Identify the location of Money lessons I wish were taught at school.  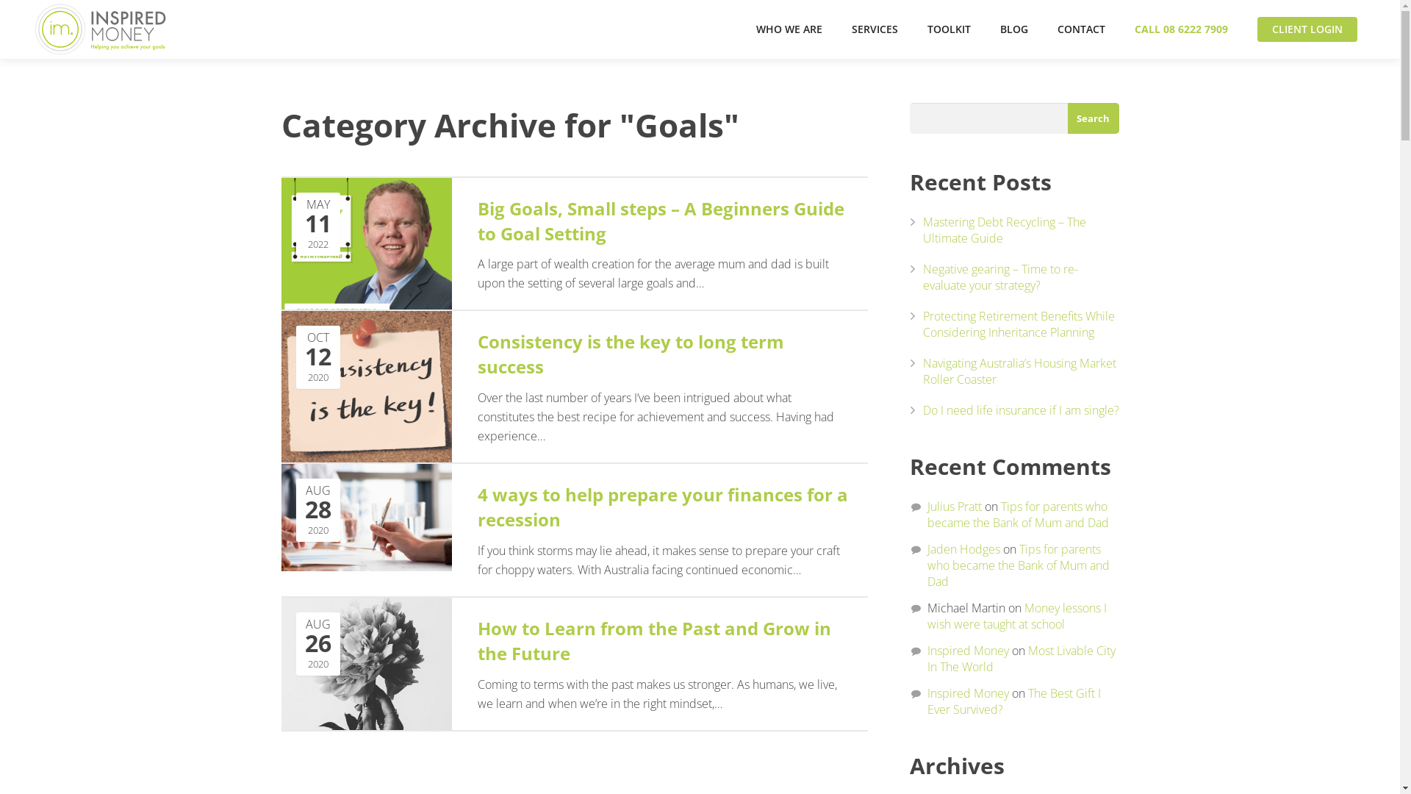
(1017, 616).